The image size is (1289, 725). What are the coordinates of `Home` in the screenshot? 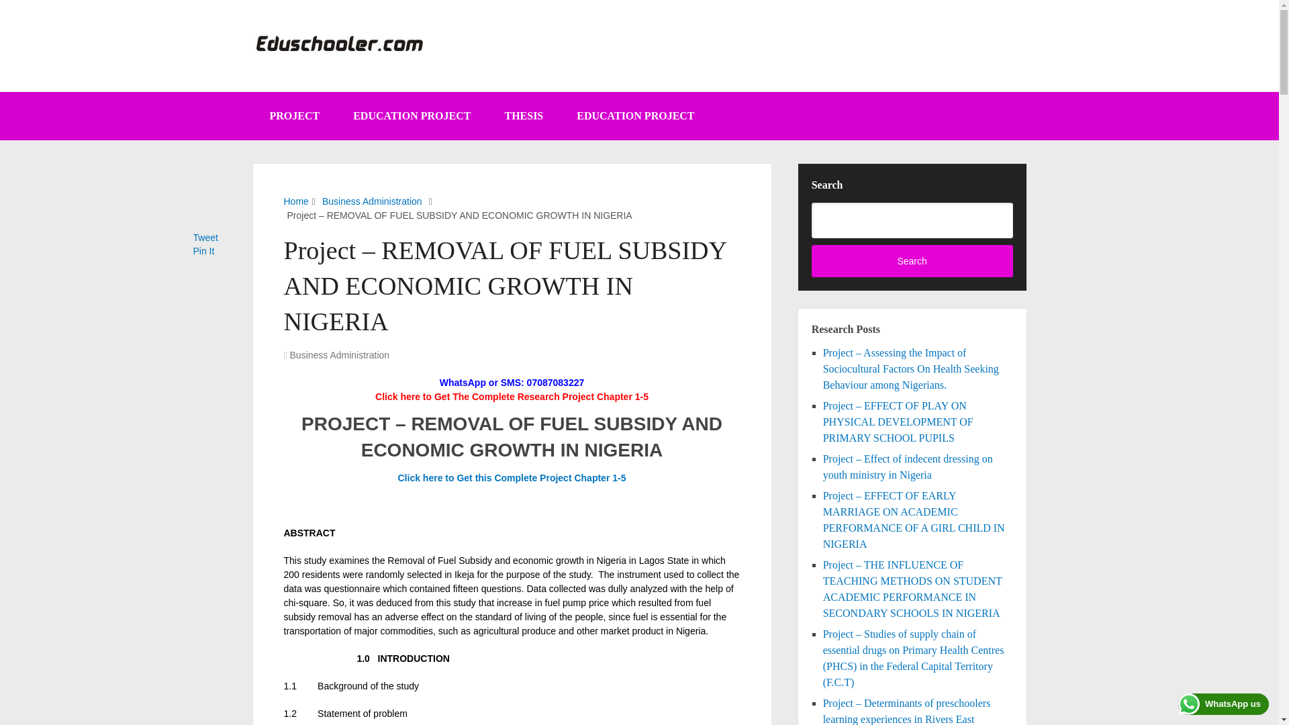 It's located at (295, 201).